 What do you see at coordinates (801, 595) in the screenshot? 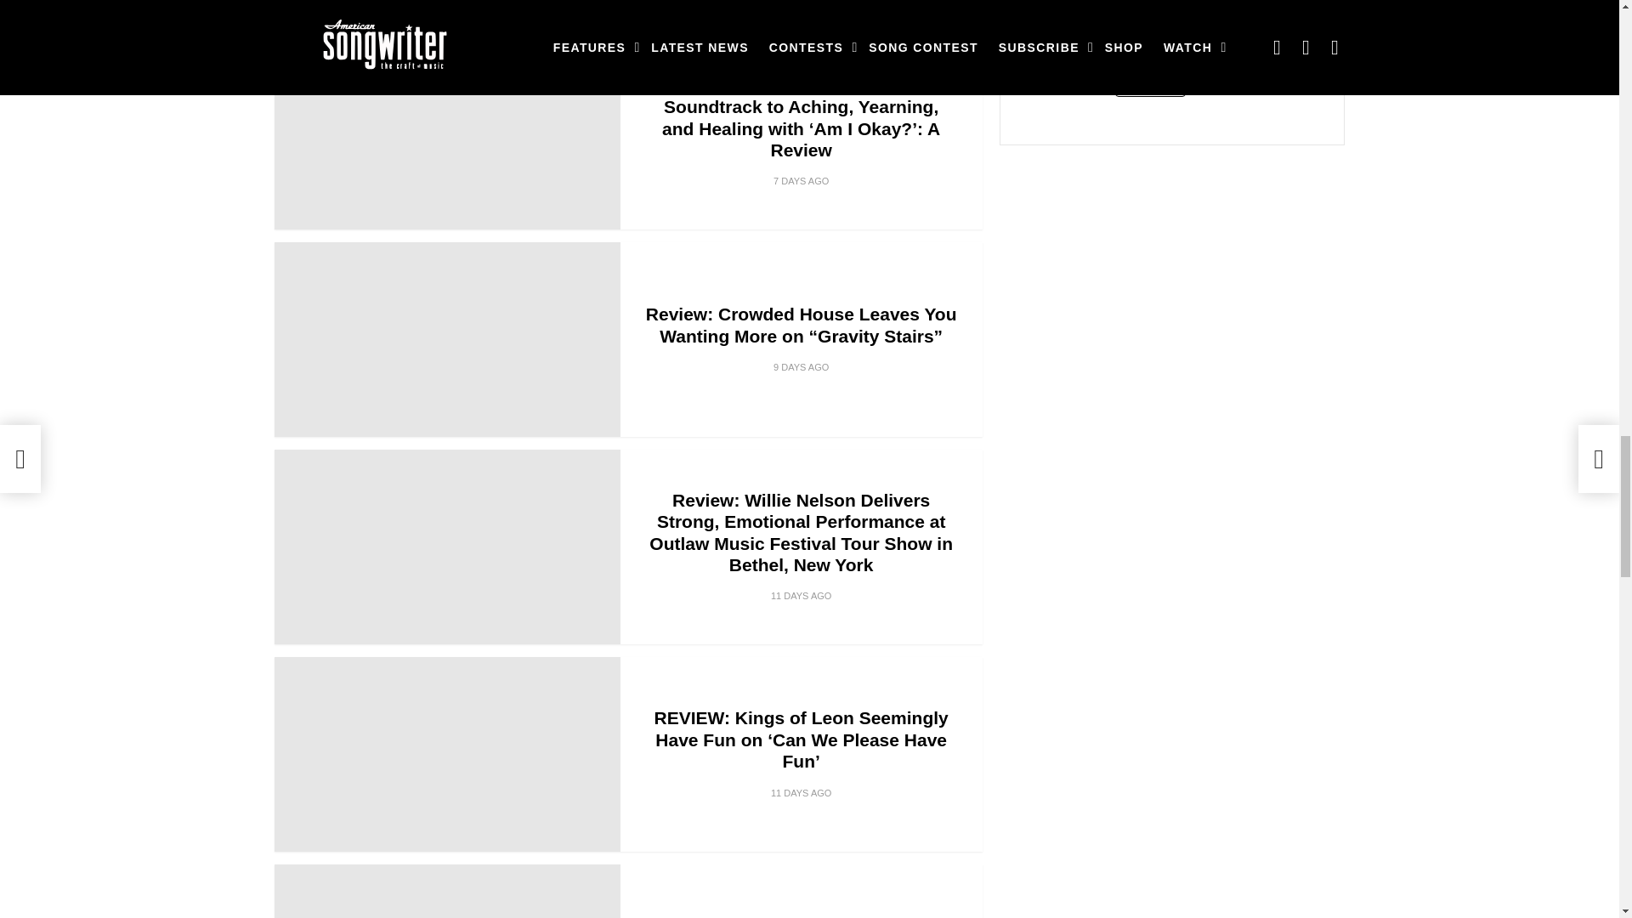
I see `July 8, 2024, 7:07 am` at bounding box center [801, 595].